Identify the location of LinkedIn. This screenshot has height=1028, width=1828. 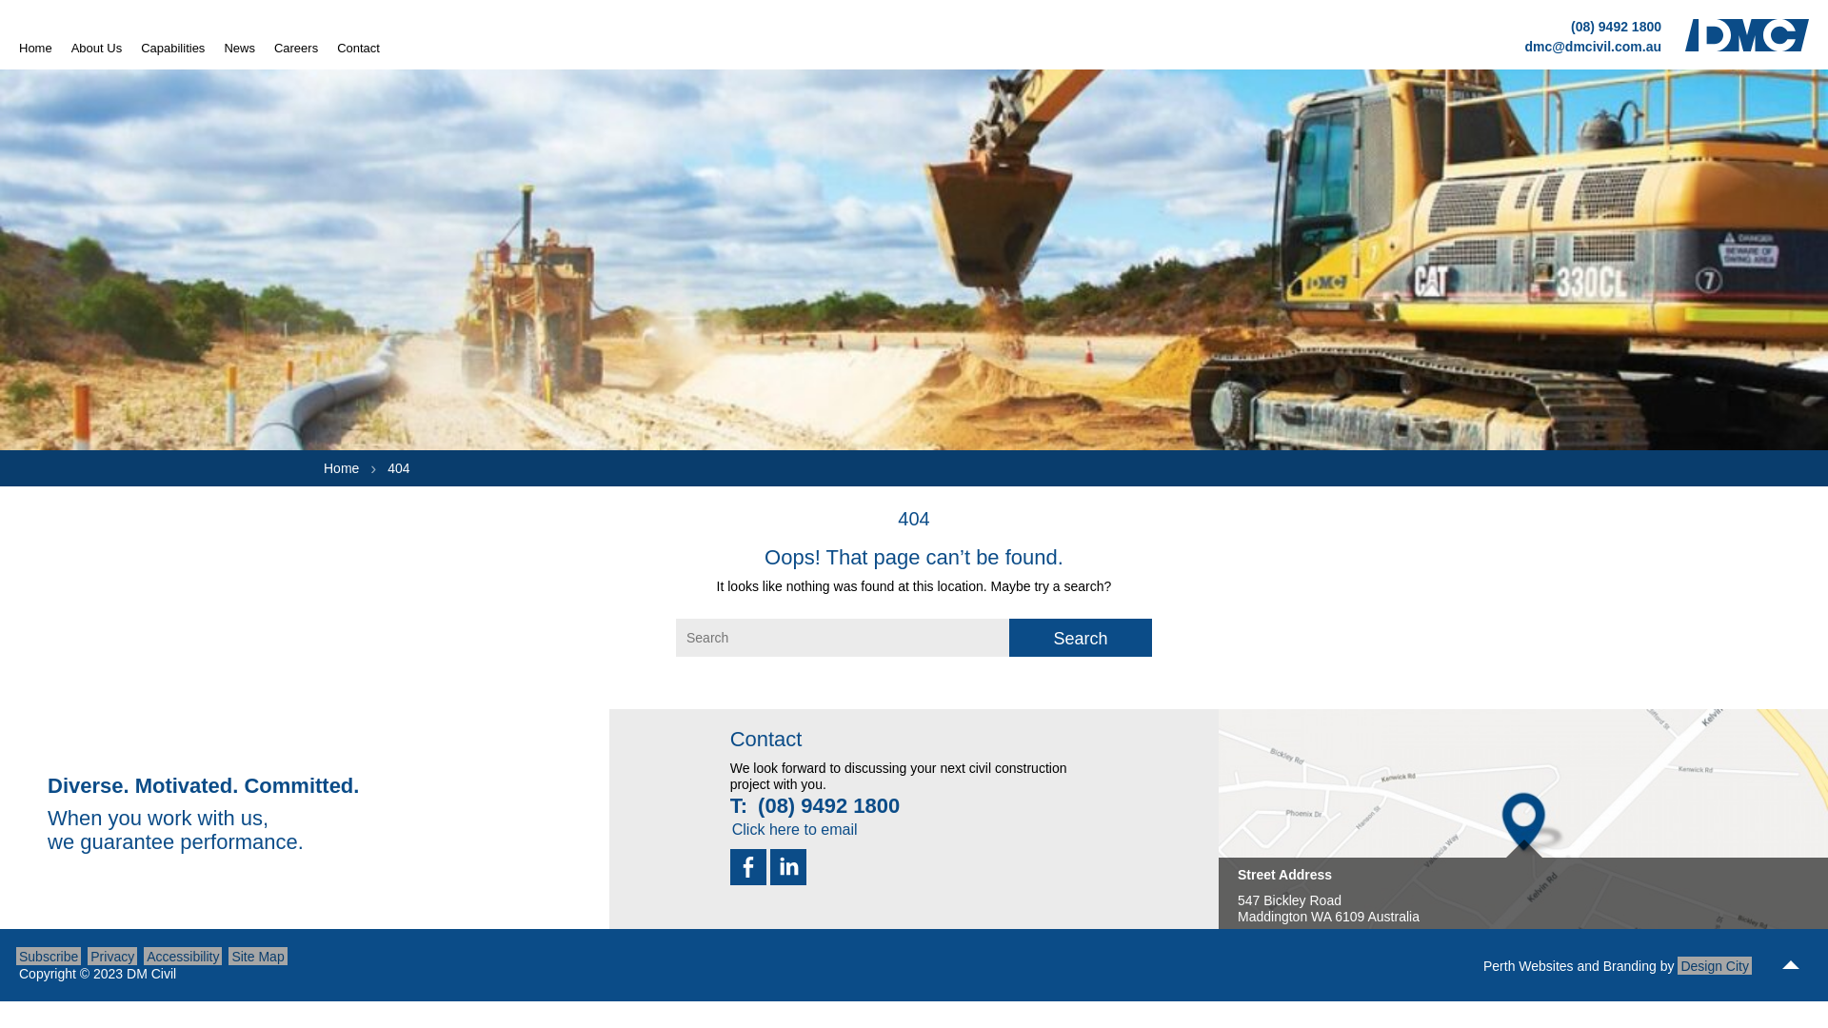
(788, 867).